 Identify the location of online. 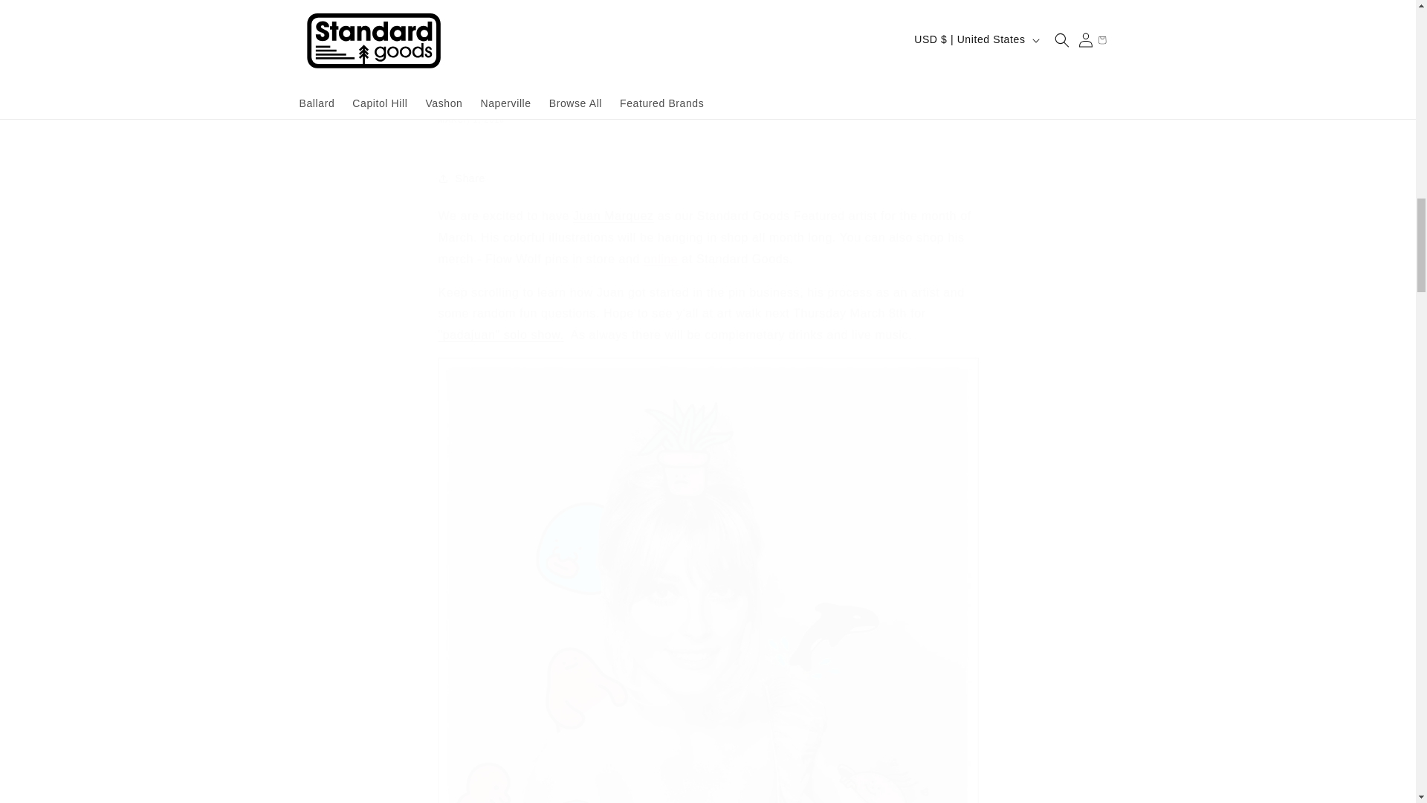
(660, 259).